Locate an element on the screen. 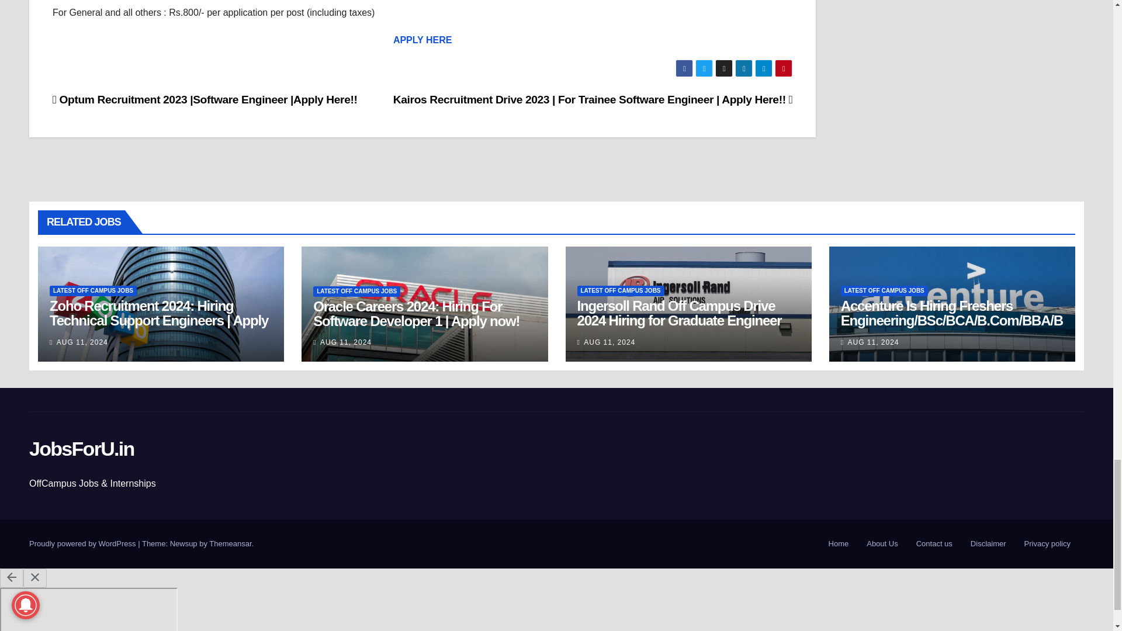 The image size is (1122, 631). AUG 11, 2024 is located at coordinates (82, 342).